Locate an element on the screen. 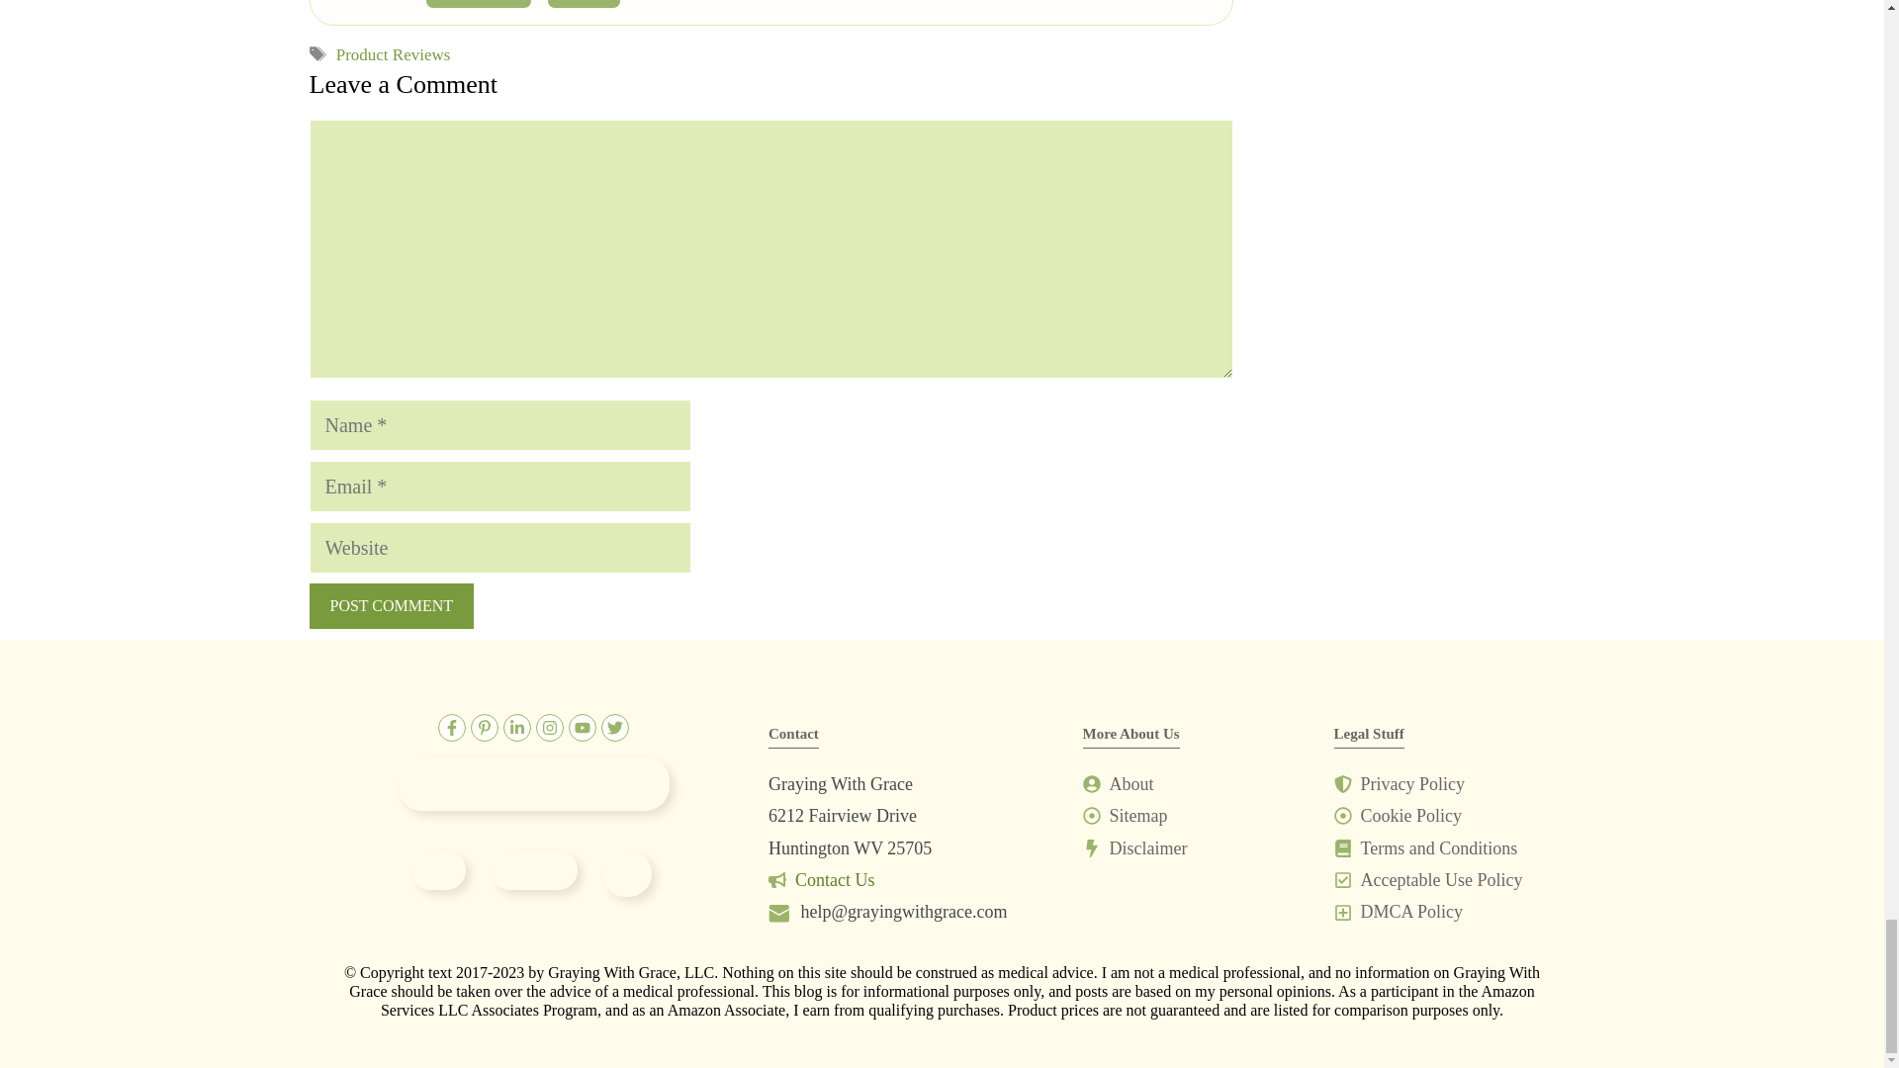  Site Logo is located at coordinates (533, 783).